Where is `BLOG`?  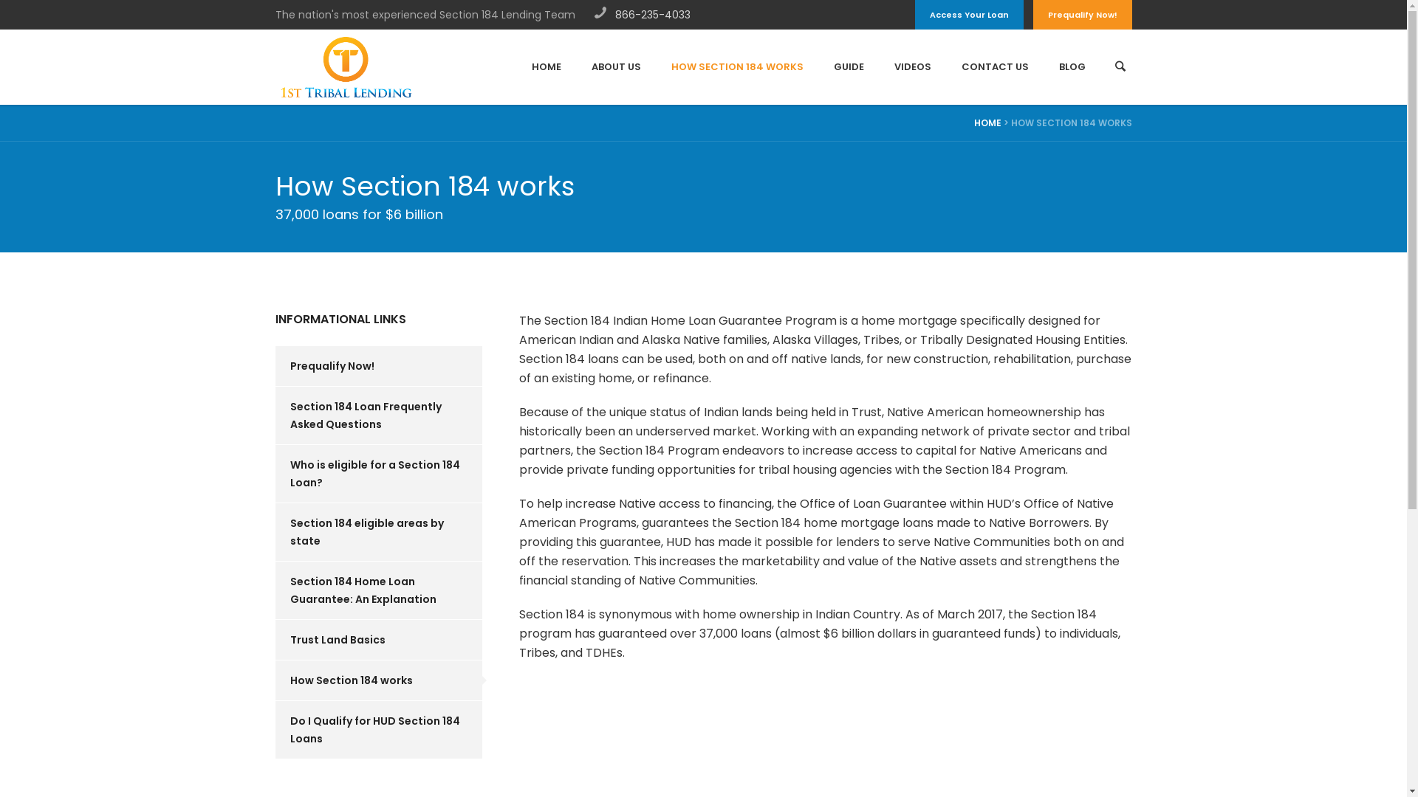 BLOG is located at coordinates (1072, 67).